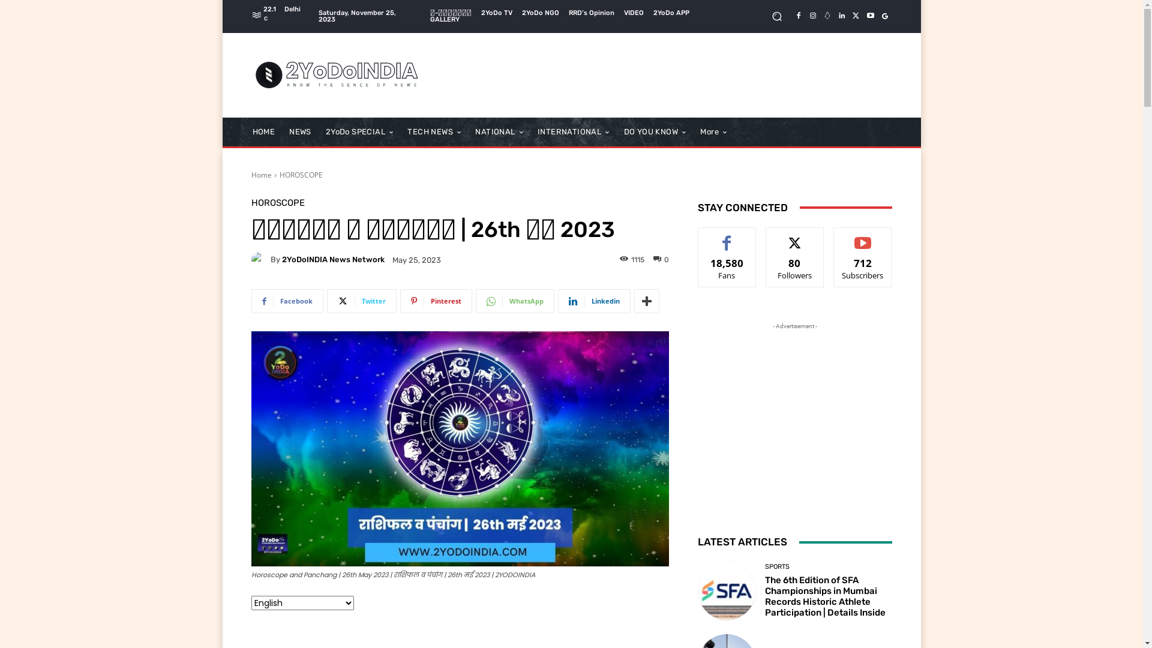  What do you see at coordinates (301, 175) in the screenshot?
I see `HOROSCOPE` at bounding box center [301, 175].